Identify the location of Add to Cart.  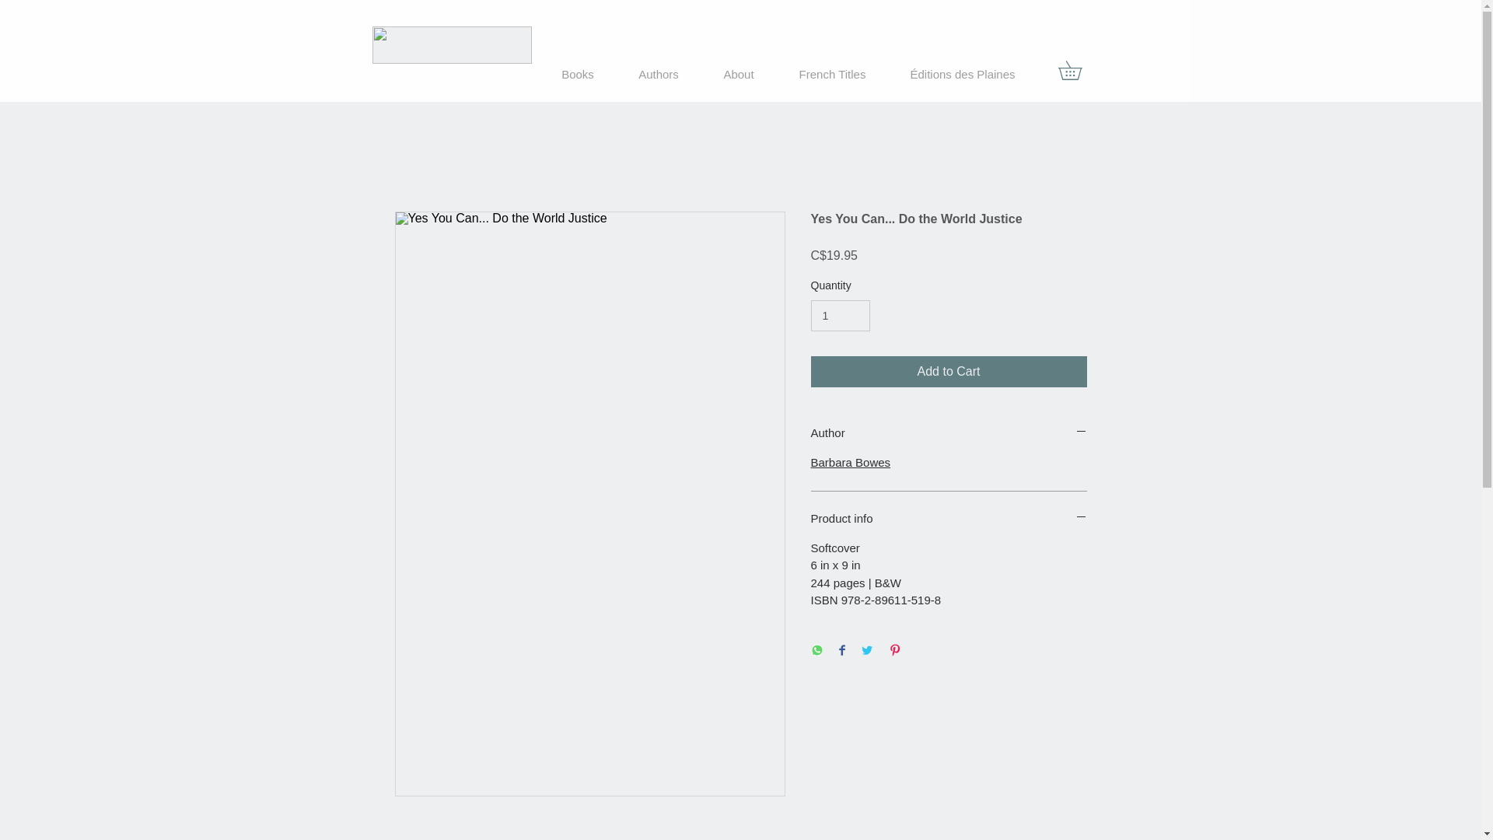
(949, 371).